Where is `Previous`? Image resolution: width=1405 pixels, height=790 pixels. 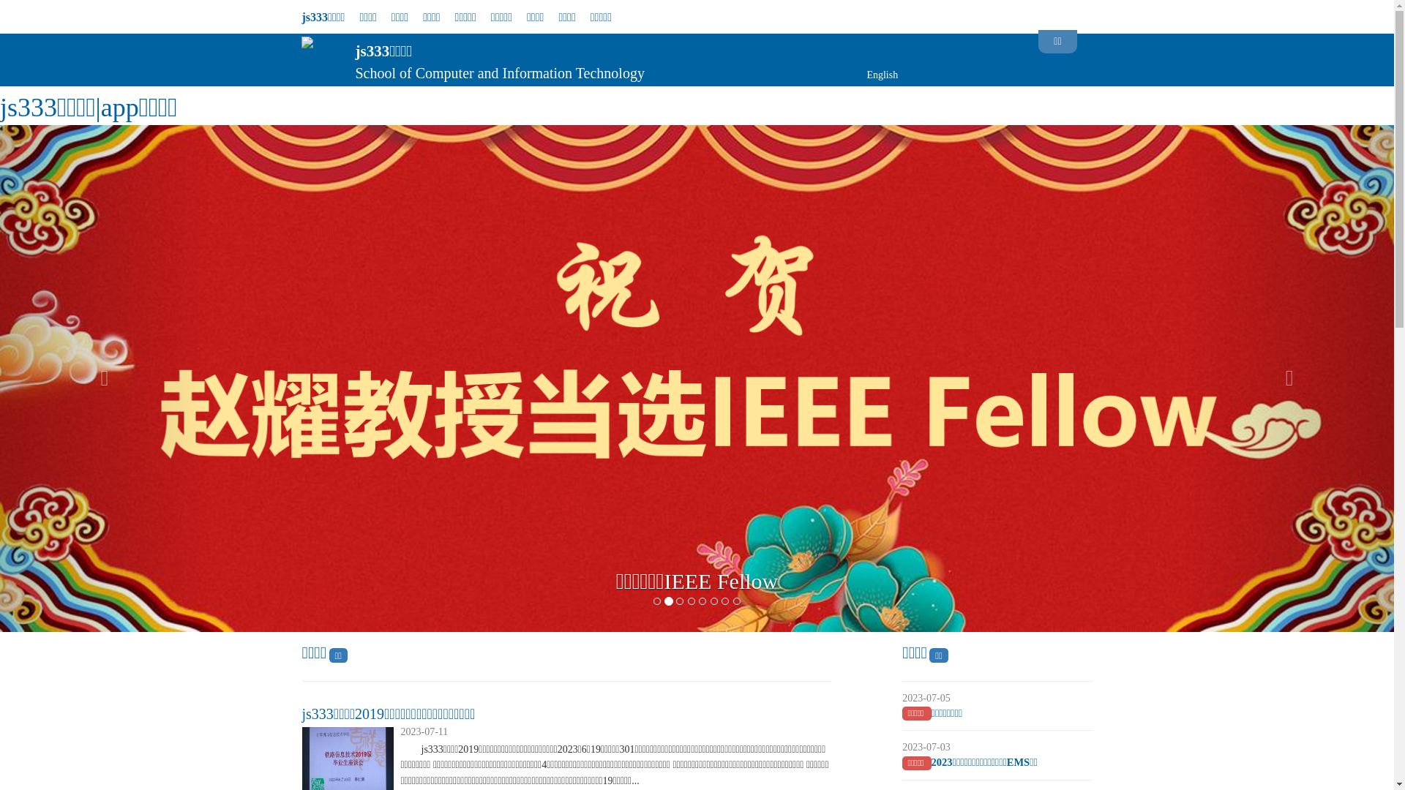
Previous is located at coordinates (105, 130).